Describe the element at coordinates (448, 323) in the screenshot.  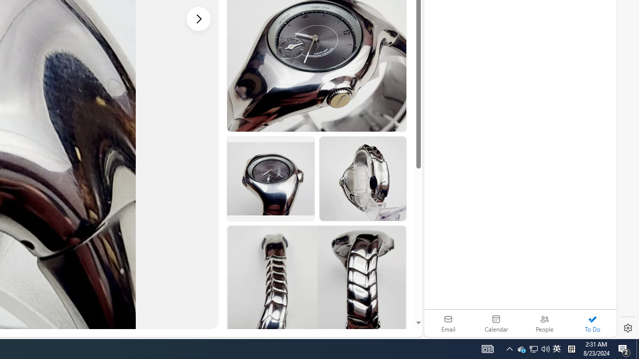
I see `Email` at that location.